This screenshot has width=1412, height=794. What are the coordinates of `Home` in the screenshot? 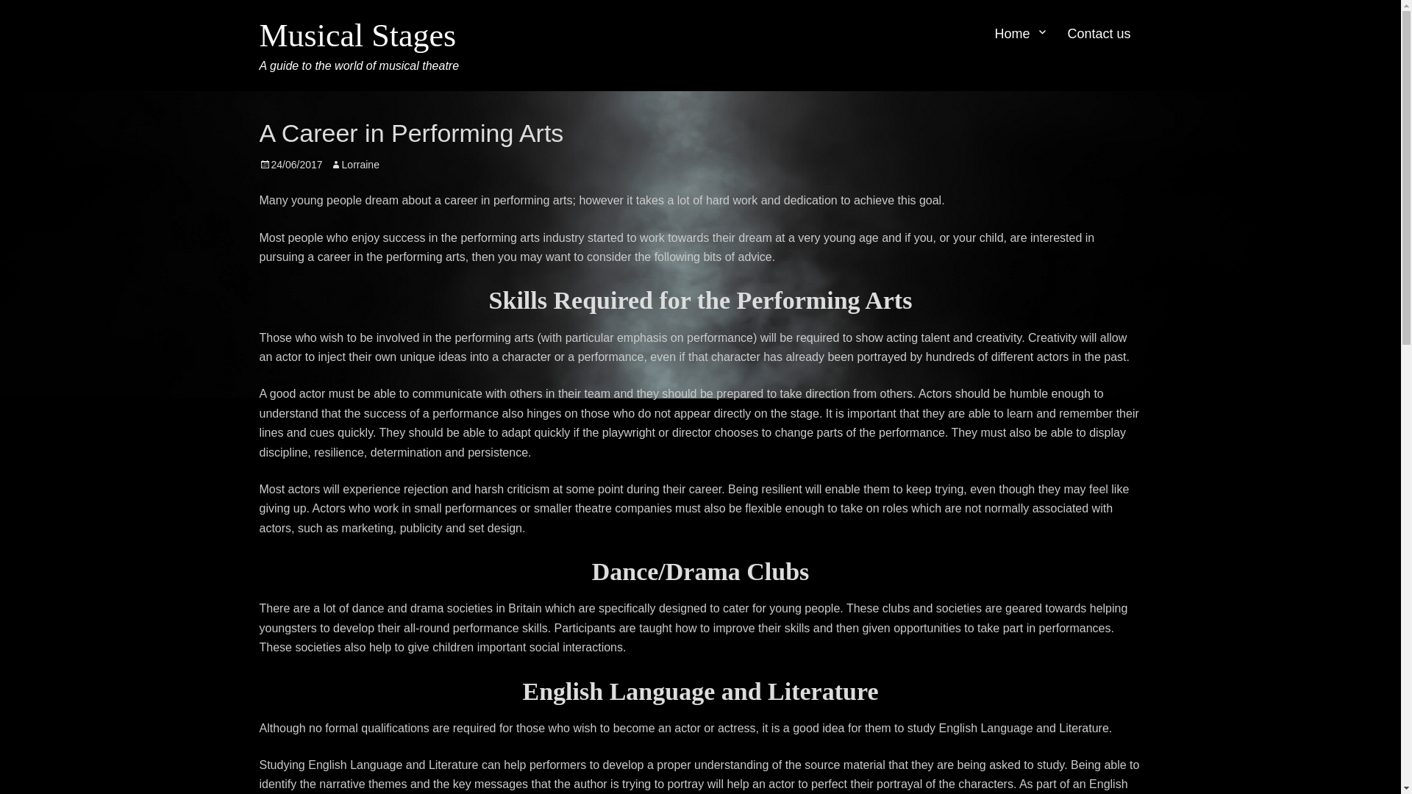 It's located at (1019, 34).